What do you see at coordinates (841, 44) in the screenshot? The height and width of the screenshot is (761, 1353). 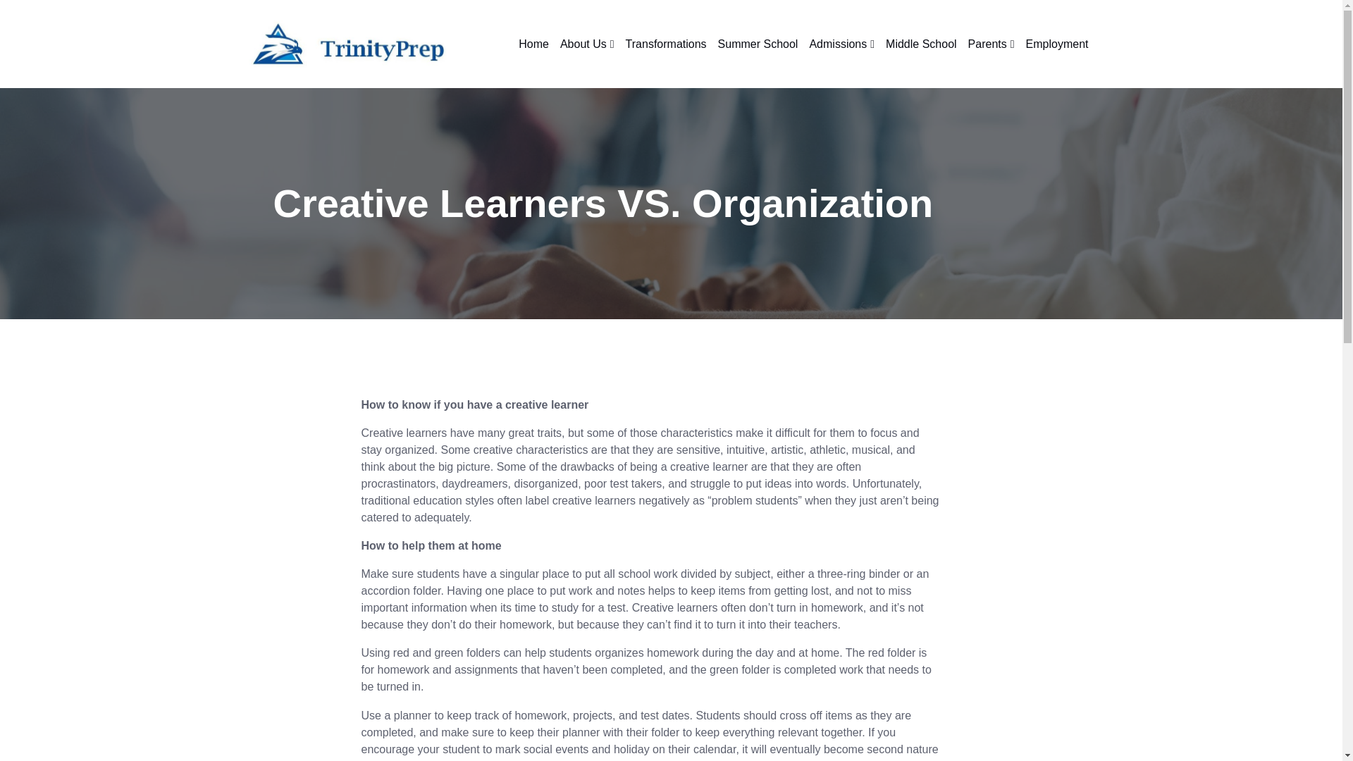 I see `Admissions` at bounding box center [841, 44].